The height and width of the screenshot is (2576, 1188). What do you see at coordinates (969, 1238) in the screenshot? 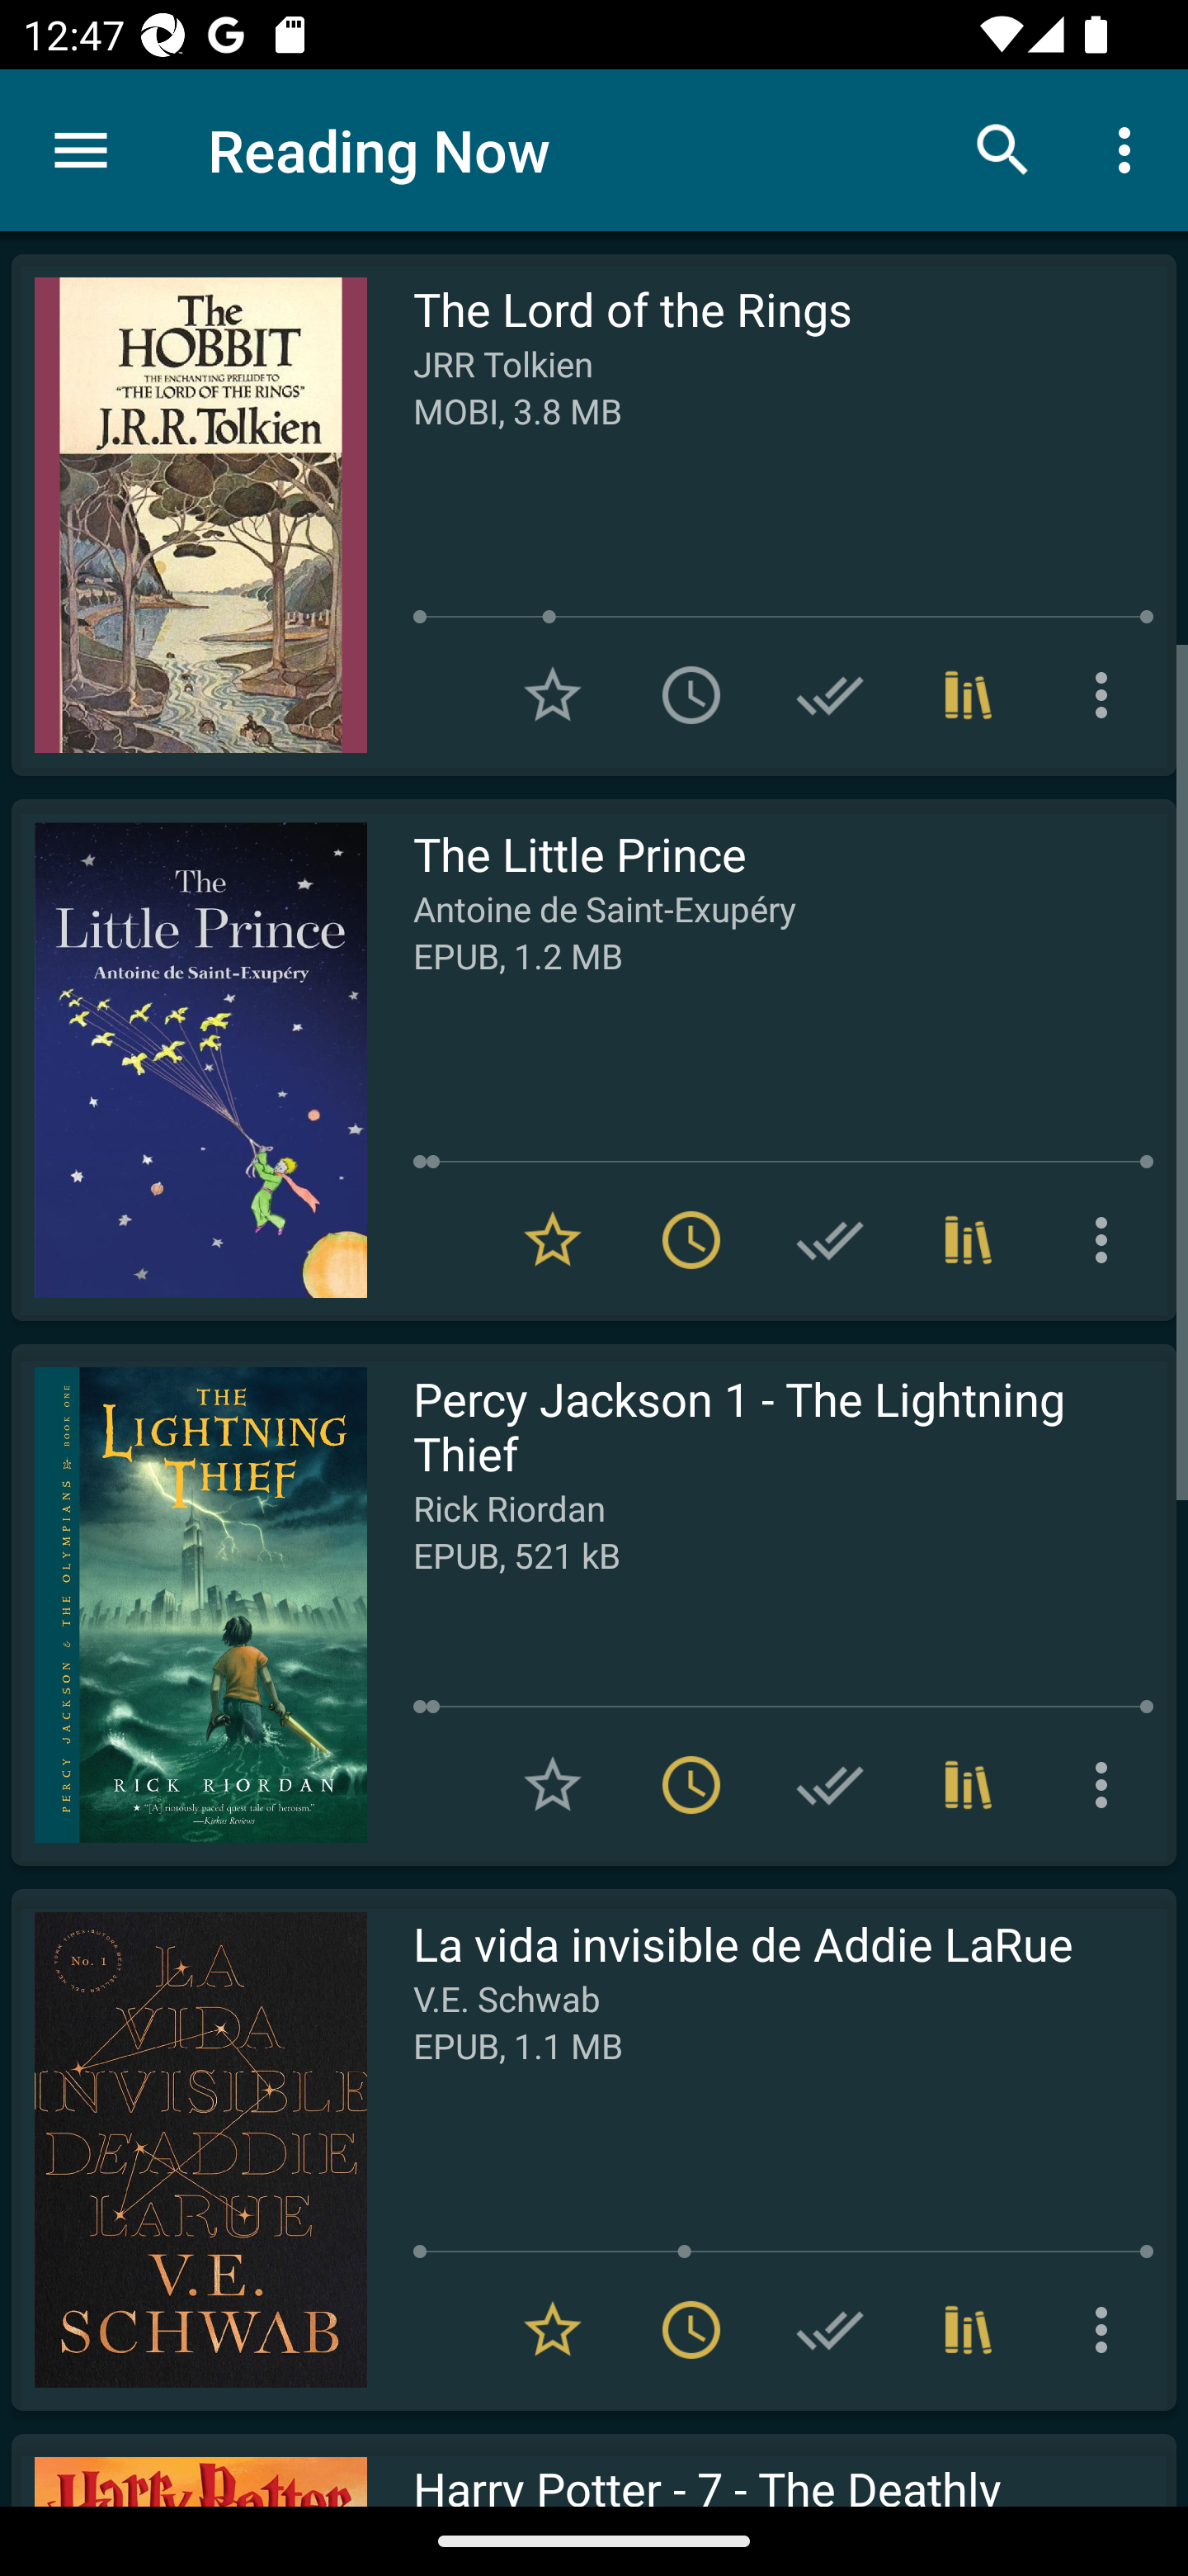
I see `Collections (1)` at bounding box center [969, 1238].